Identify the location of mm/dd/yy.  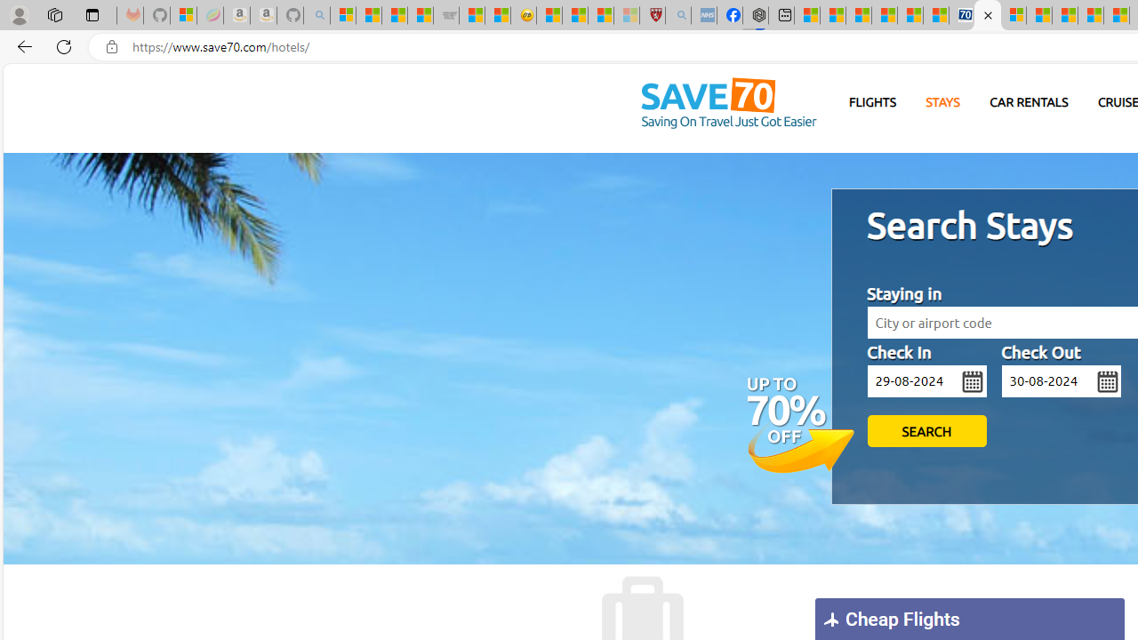
(1061, 381).